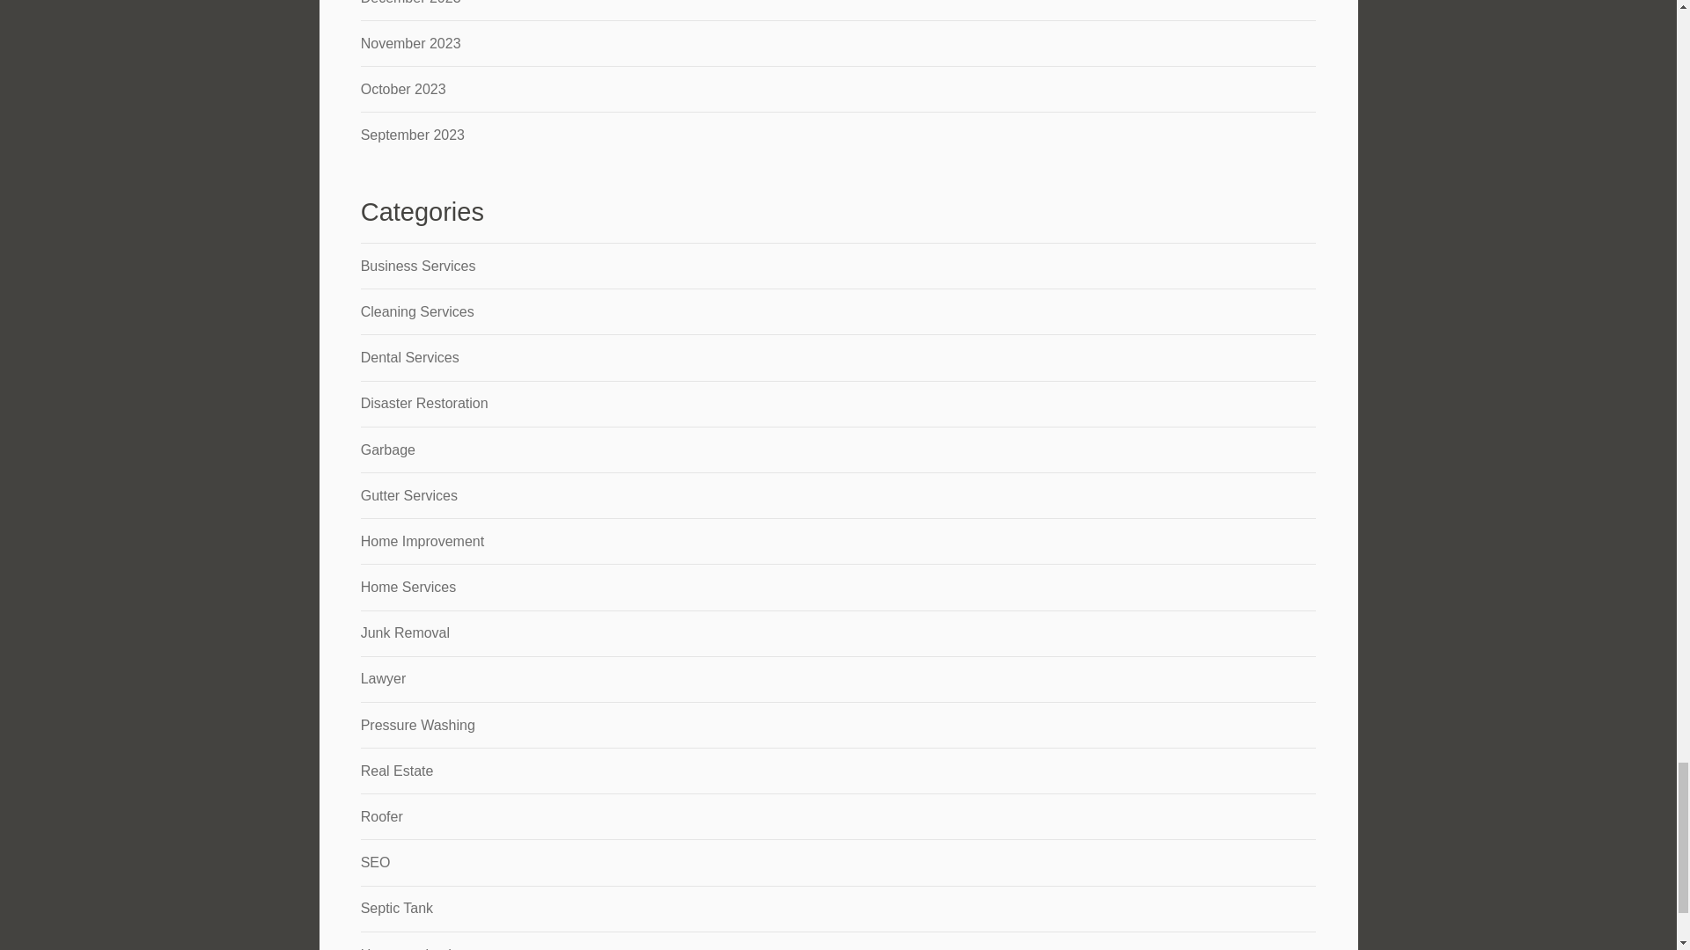 This screenshot has width=1690, height=950. What do you see at coordinates (405, 632) in the screenshot?
I see `Junk Removal` at bounding box center [405, 632].